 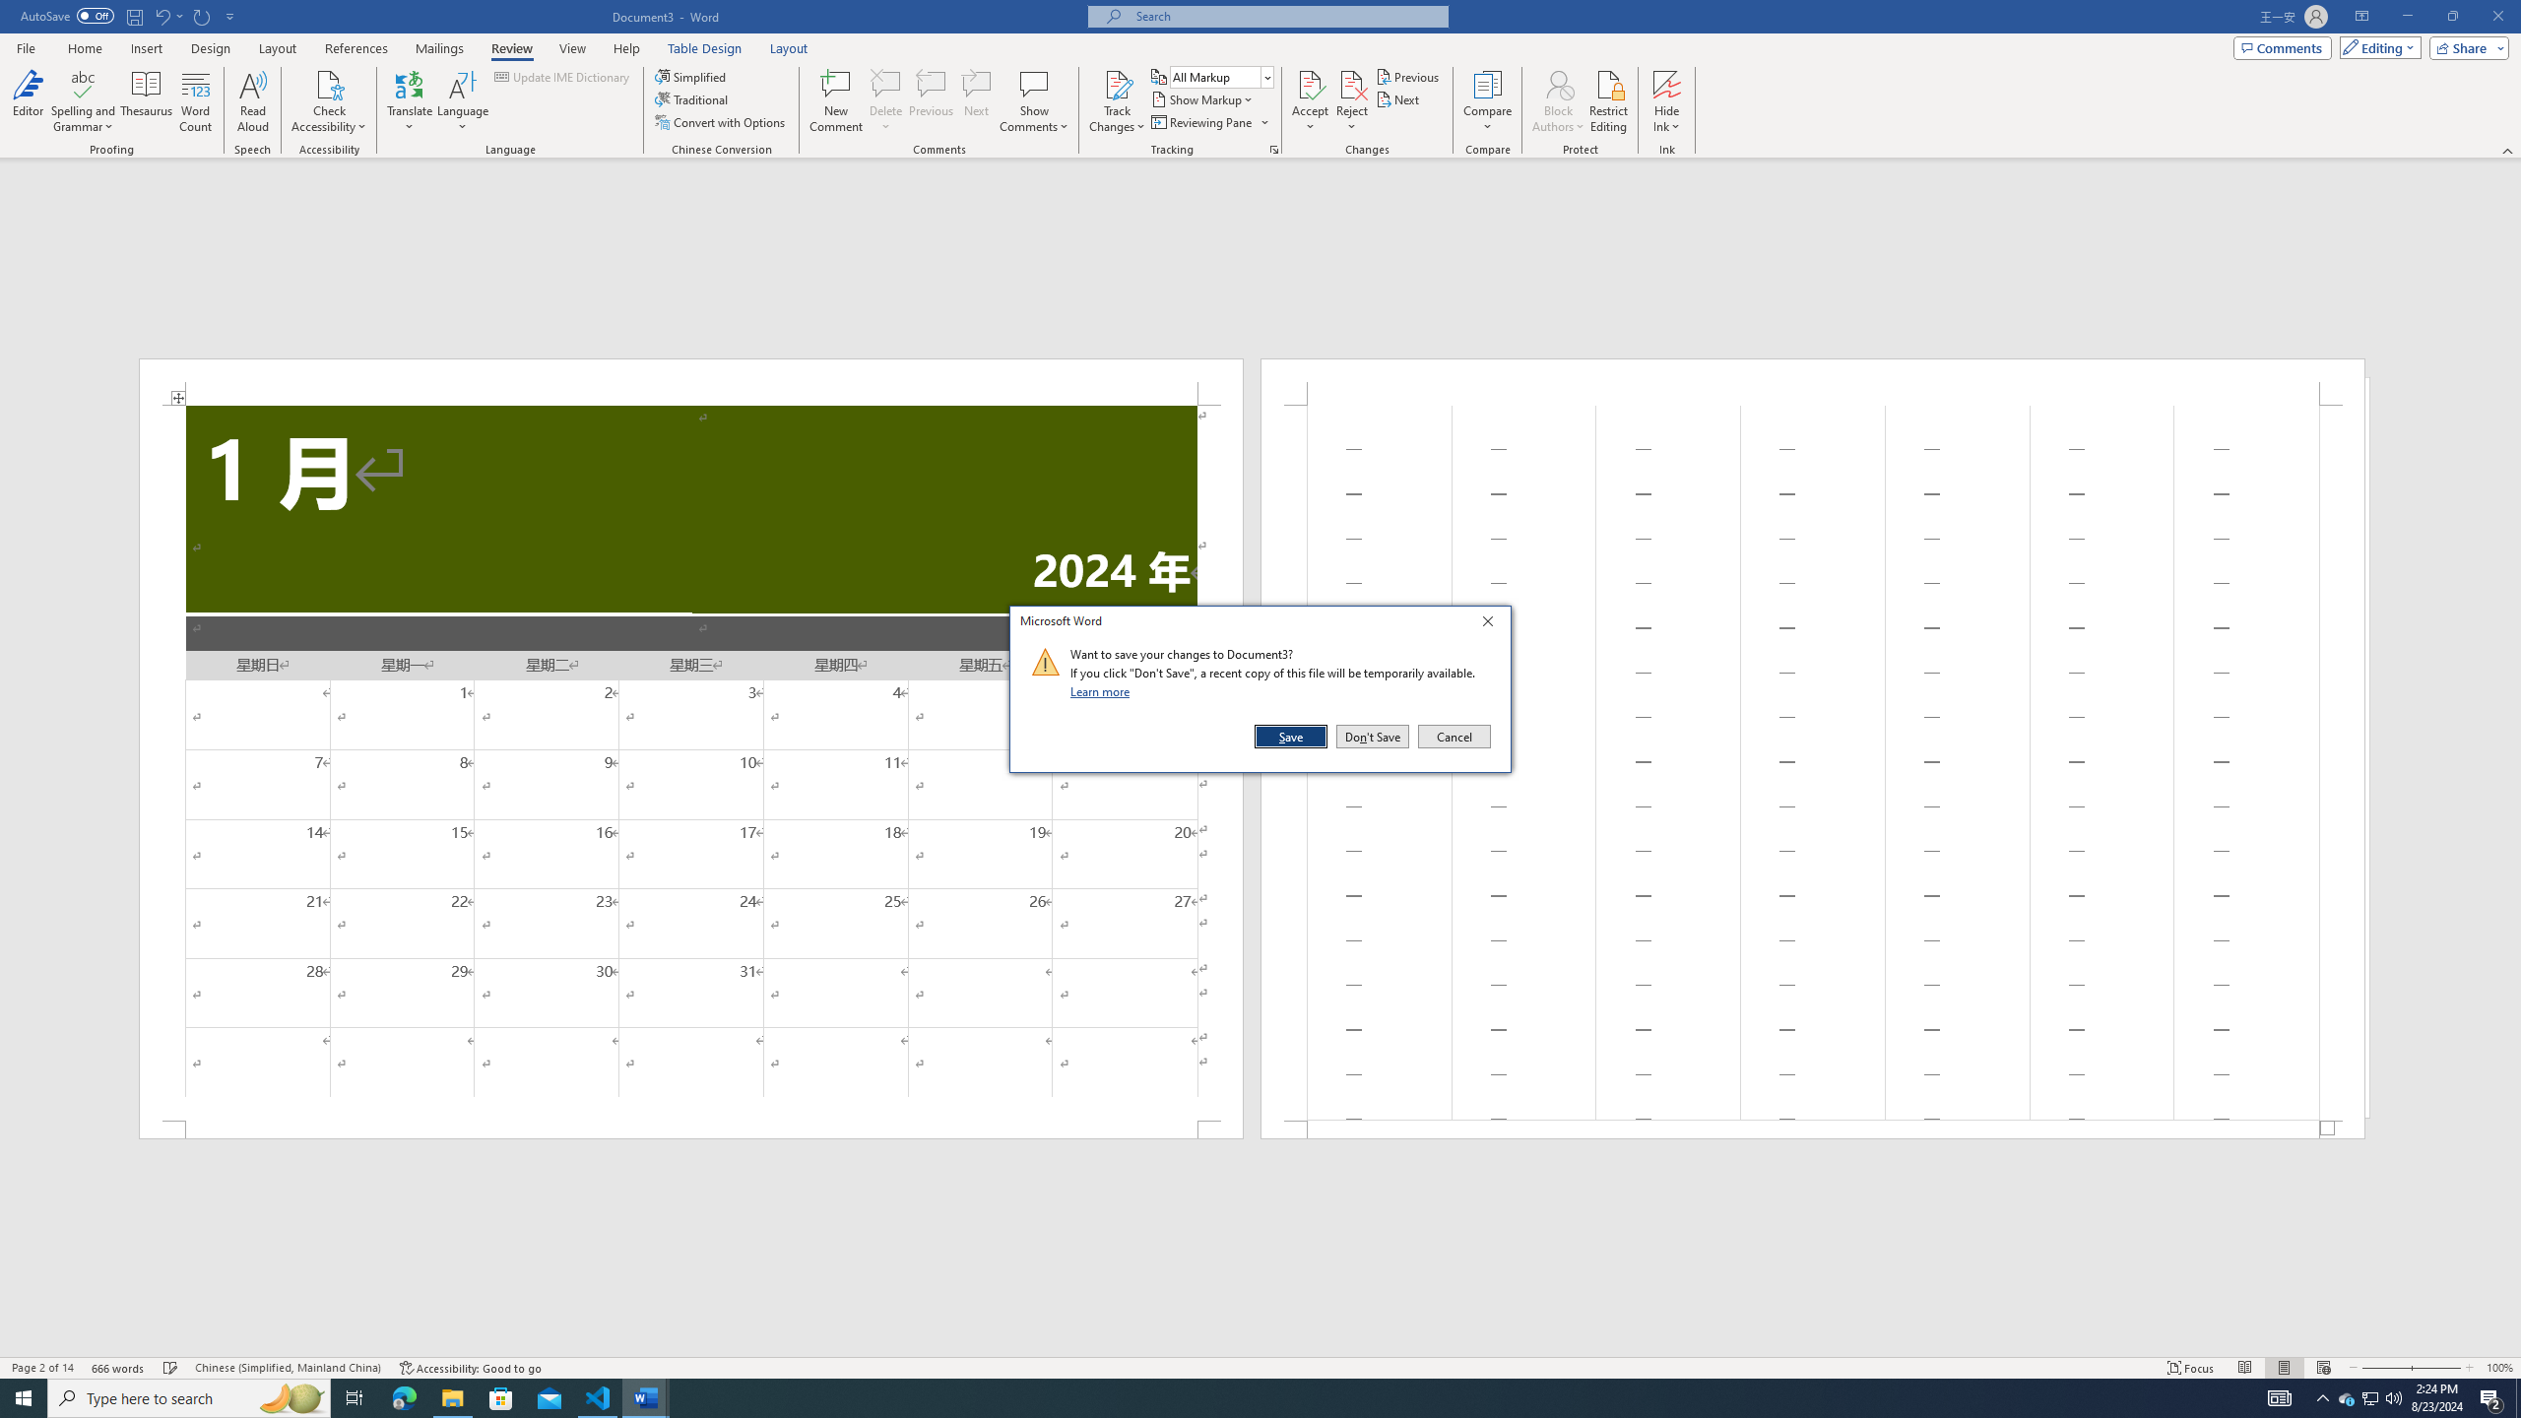 What do you see at coordinates (1034, 101) in the screenshot?
I see `Show Comments` at bounding box center [1034, 101].